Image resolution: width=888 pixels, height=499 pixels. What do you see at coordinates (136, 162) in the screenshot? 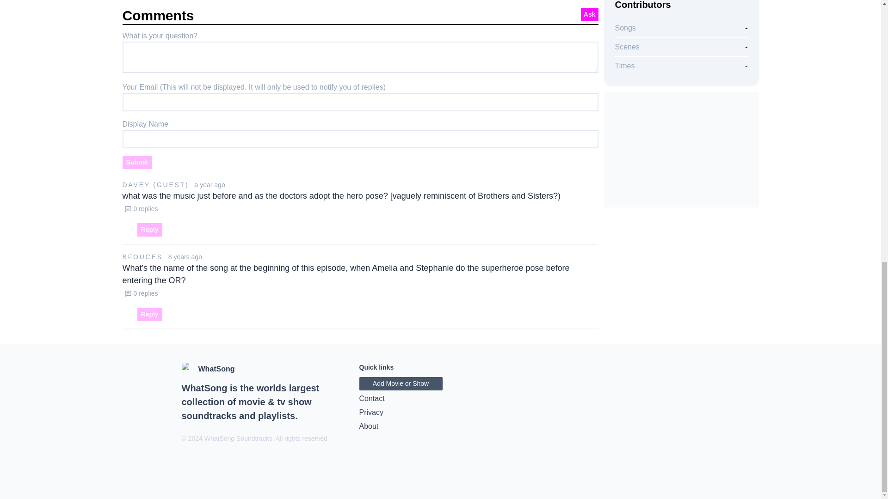
I see `Submit` at bounding box center [136, 162].